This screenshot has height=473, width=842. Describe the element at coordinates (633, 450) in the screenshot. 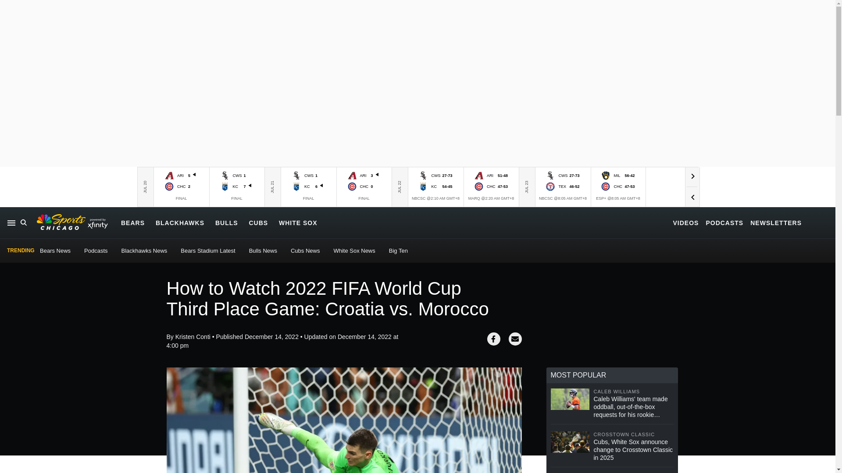

I see `Cubs, White Sox announce change to Crosstown Classic in 2025` at that location.